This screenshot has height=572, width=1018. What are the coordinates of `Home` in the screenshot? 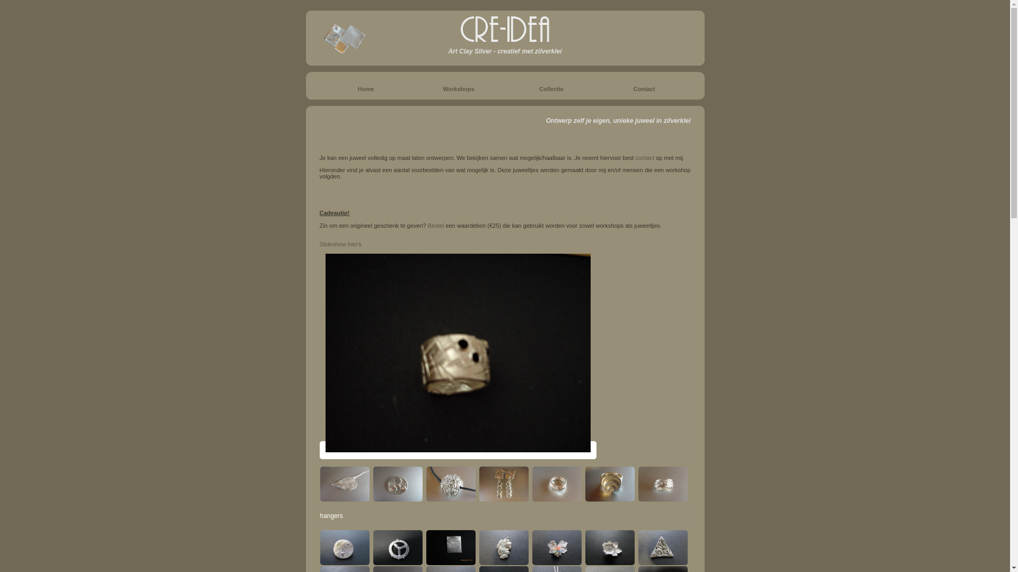 It's located at (366, 89).